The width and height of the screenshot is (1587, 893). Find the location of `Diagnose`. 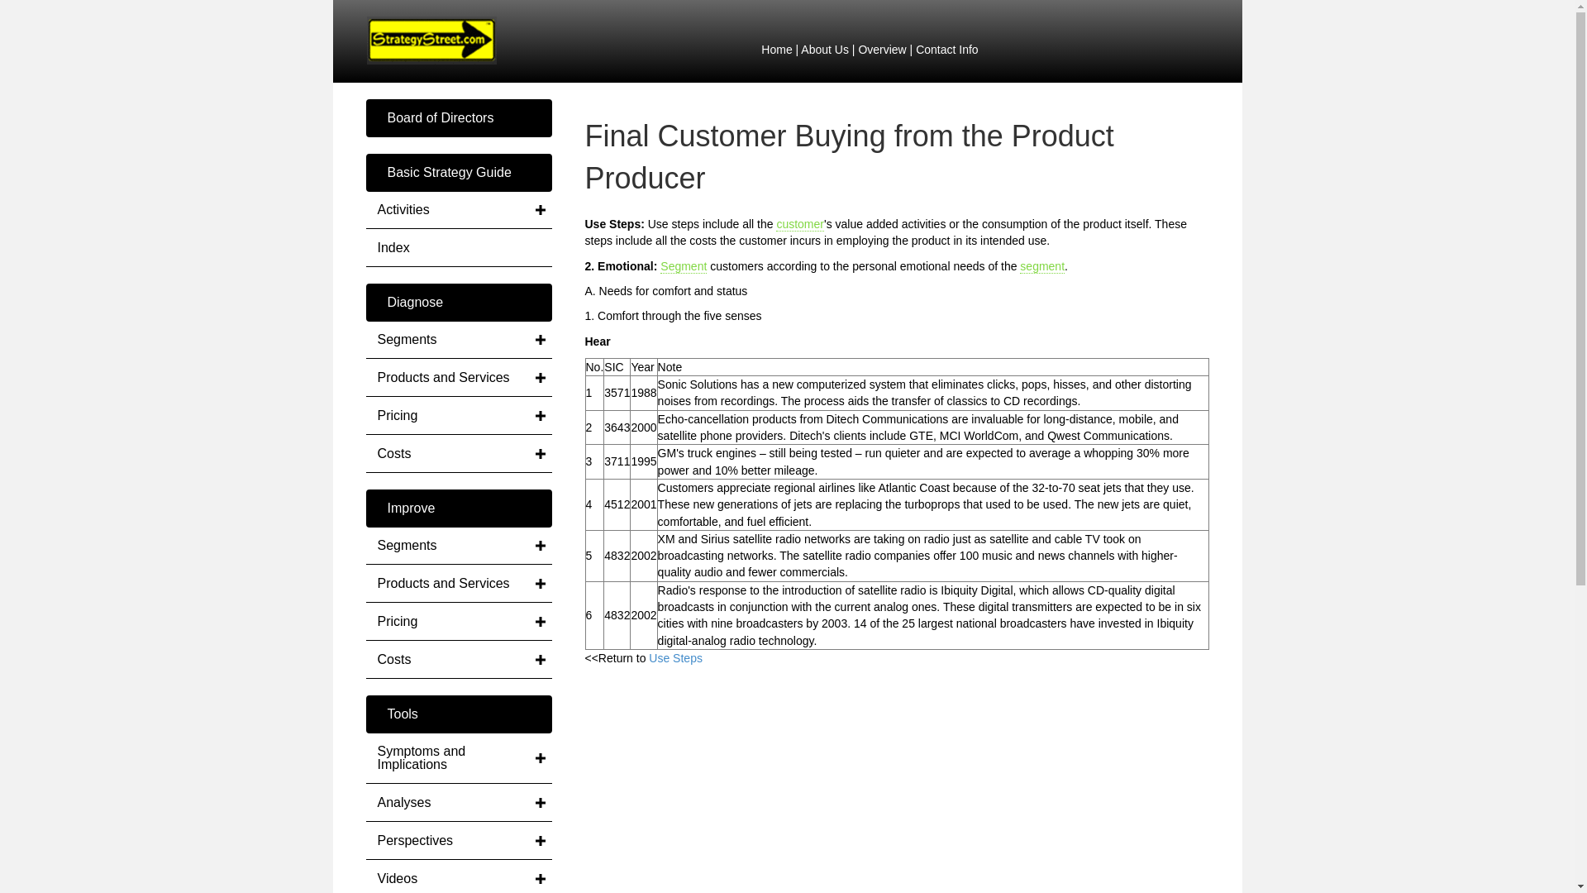

Diagnose is located at coordinates (458, 303).